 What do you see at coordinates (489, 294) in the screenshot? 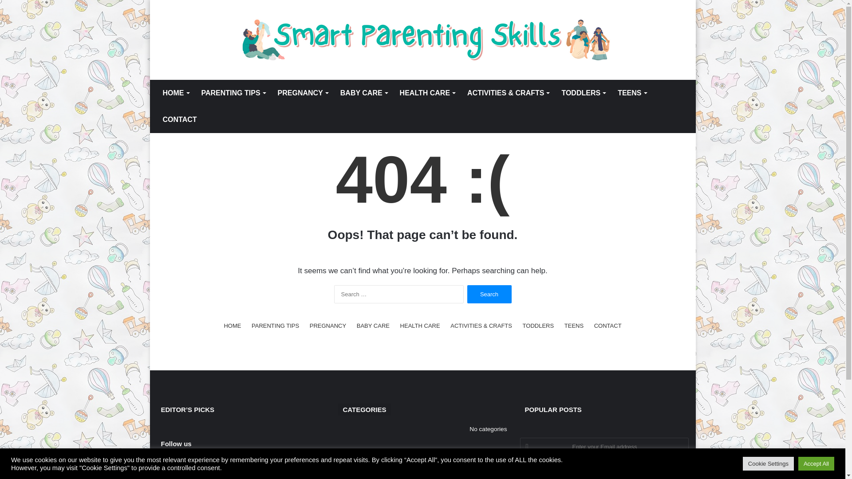
I see `Search` at bounding box center [489, 294].